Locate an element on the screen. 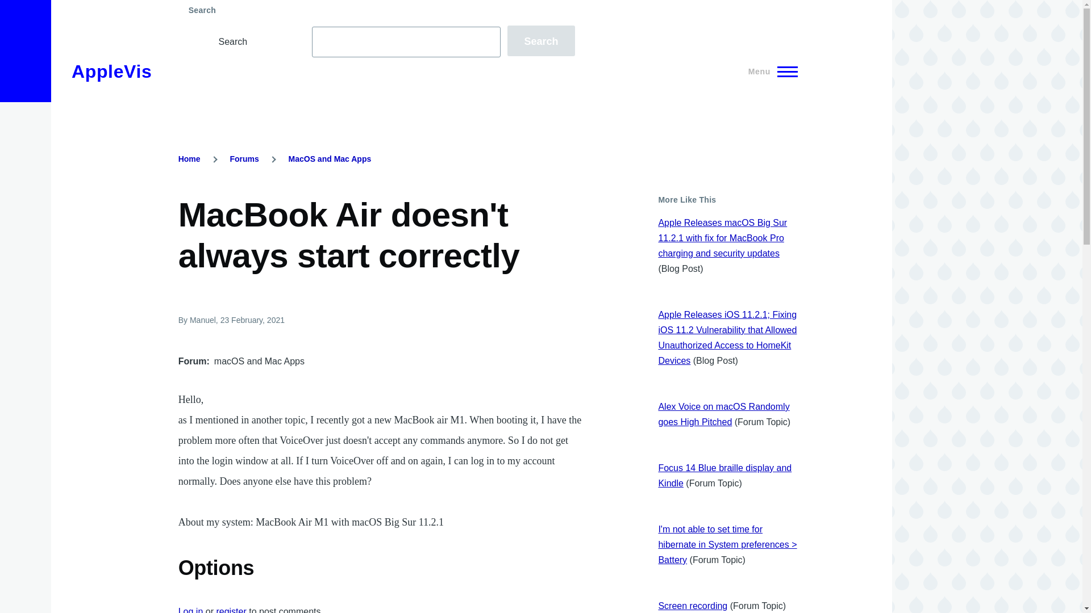 This screenshot has height=613, width=1091. Focus 14 Blue braille display and Kindle is located at coordinates (724, 476).